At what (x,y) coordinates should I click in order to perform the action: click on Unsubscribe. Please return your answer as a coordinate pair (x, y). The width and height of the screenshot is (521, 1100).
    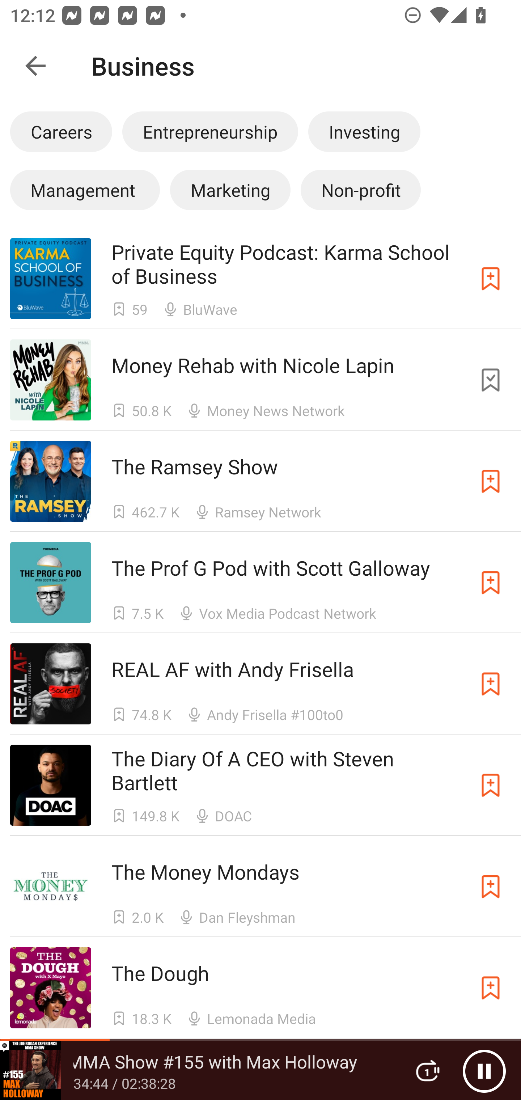
    Looking at the image, I should click on (491, 380).